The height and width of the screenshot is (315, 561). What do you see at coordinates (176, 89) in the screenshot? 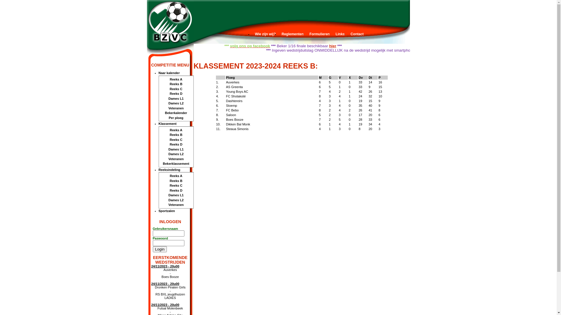
I see `Reeks C` at bounding box center [176, 89].